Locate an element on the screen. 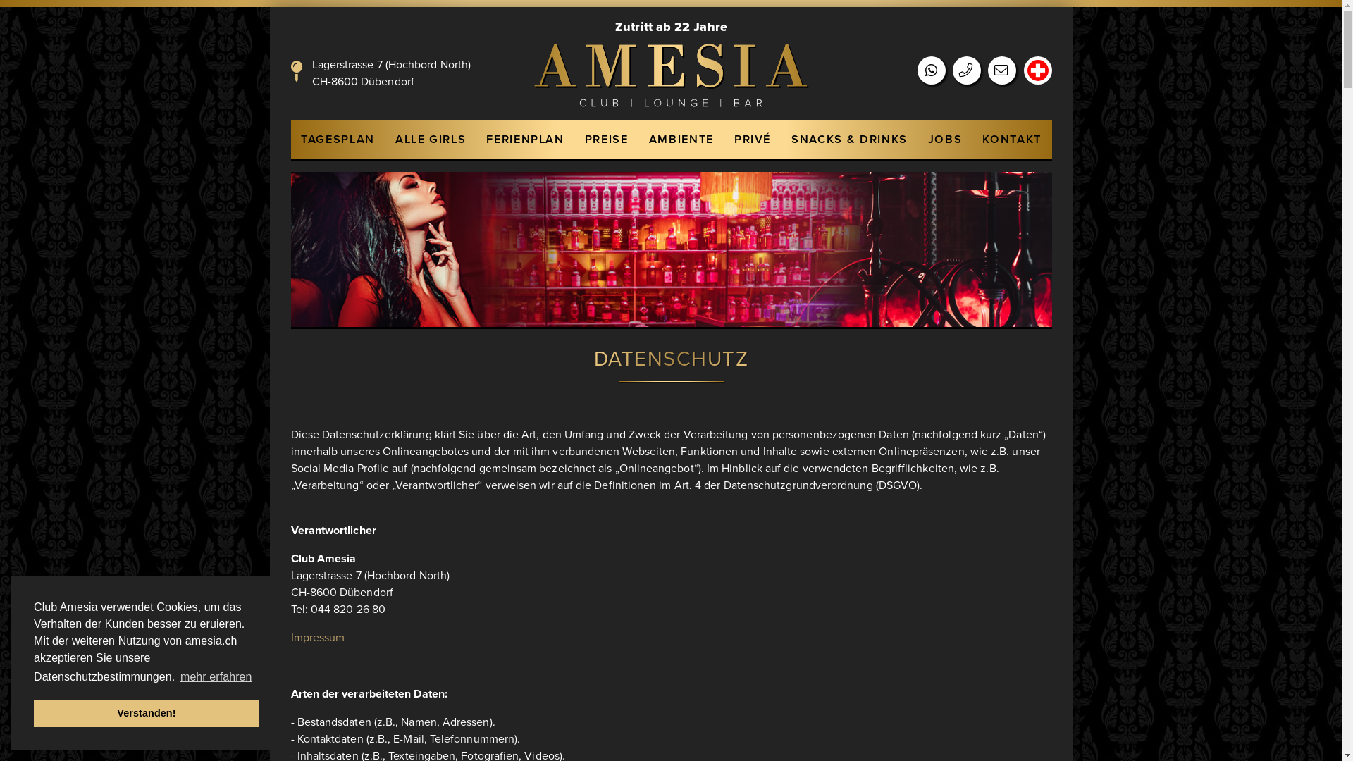 This screenshot has width=1353, height=761. Direkt zum Inhalt is located at coordinates (0, 0).